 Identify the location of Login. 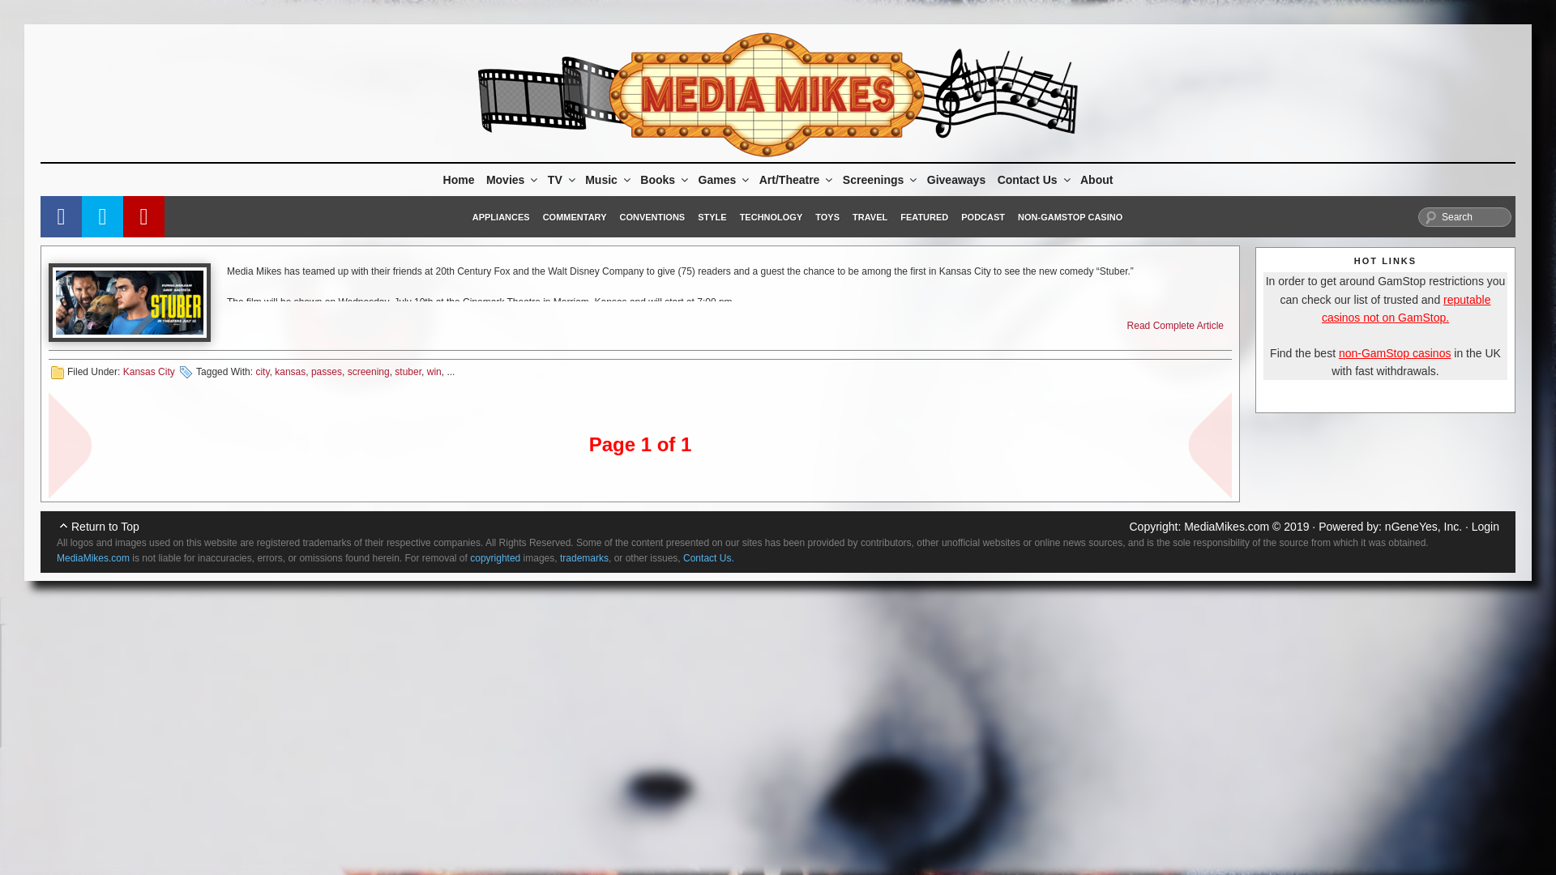
(1485, 526).